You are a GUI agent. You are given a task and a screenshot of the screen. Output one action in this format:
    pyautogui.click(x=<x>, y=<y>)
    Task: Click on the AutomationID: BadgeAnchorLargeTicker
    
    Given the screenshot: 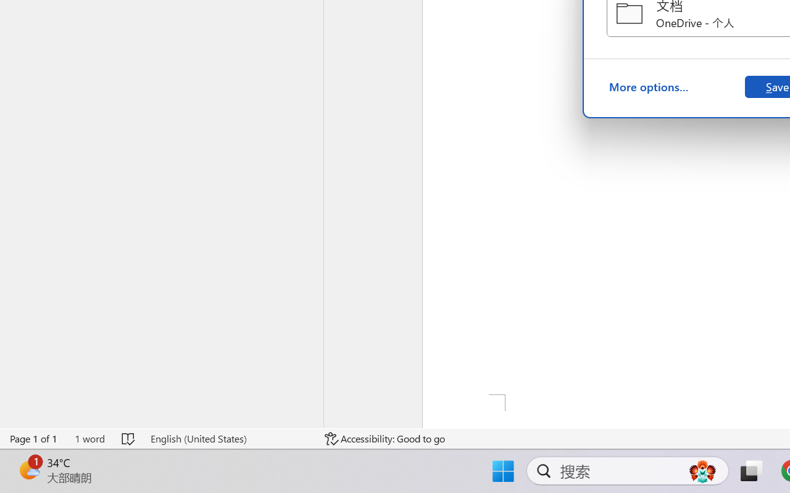 What is the action you would take?
    pyautogui.click(x=28, y=470)
    